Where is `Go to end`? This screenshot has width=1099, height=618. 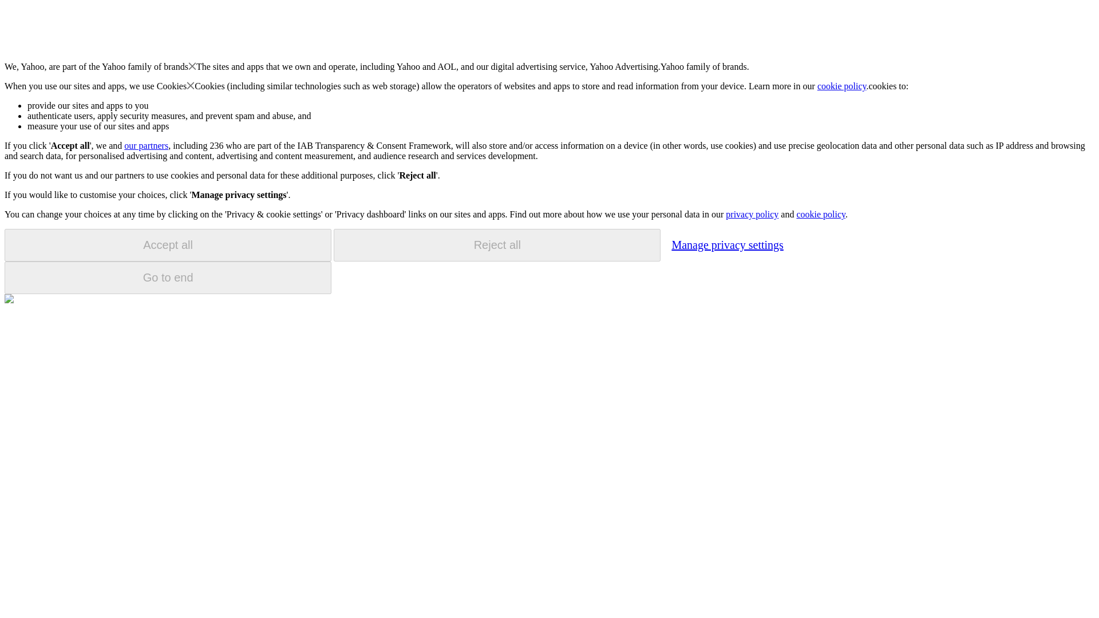
Go to end is located at coordinates (168, 278).